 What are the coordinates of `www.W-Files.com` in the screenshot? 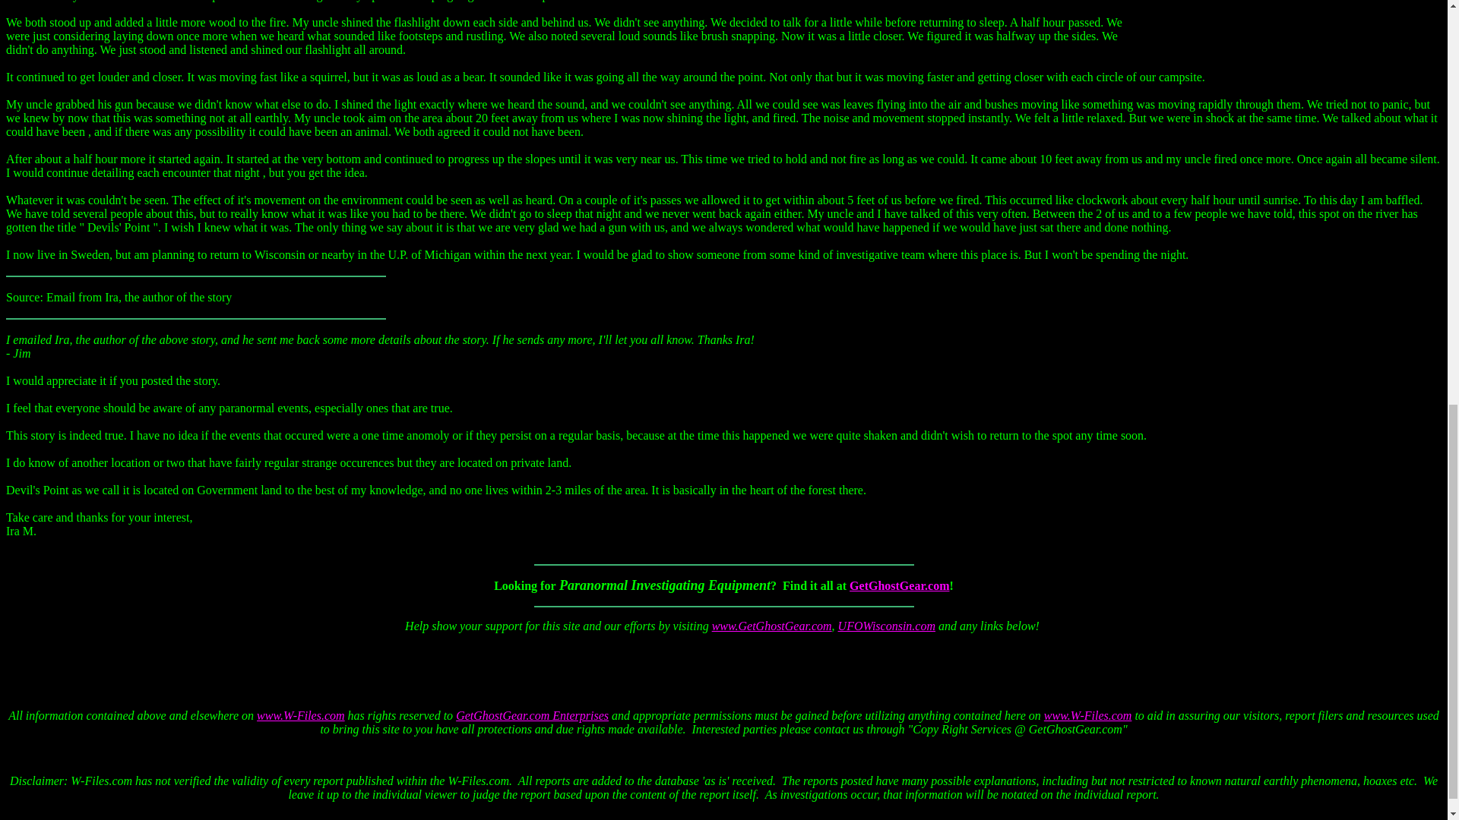 It's located at (300, 715).